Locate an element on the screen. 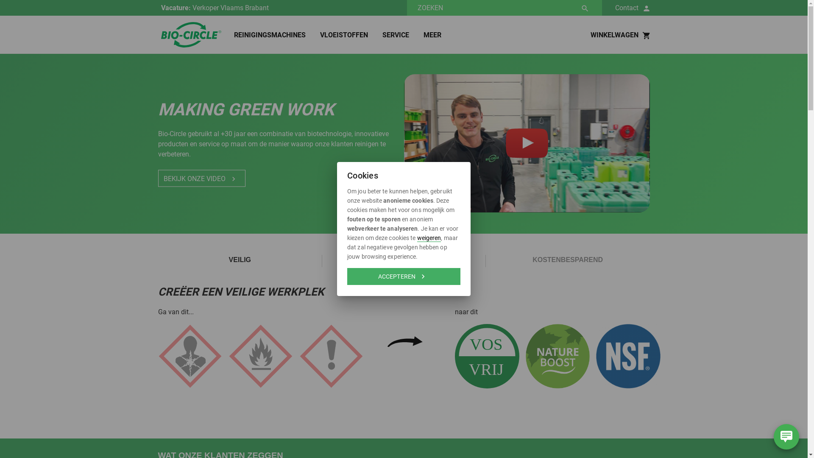  Vacature: Verkoper Vlaams Brabant is located at coordinates (284, 8).